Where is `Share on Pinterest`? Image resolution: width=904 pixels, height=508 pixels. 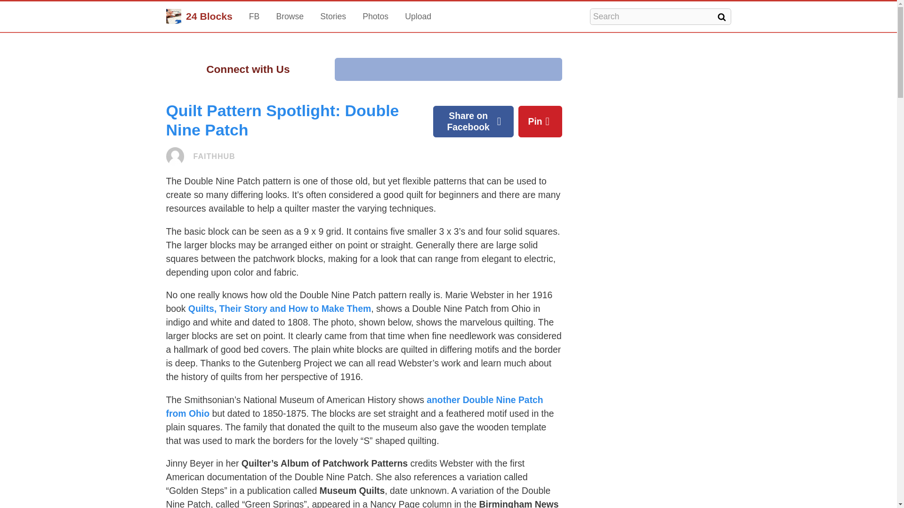
Share on Pinterest is located at coordinates (540, 121).